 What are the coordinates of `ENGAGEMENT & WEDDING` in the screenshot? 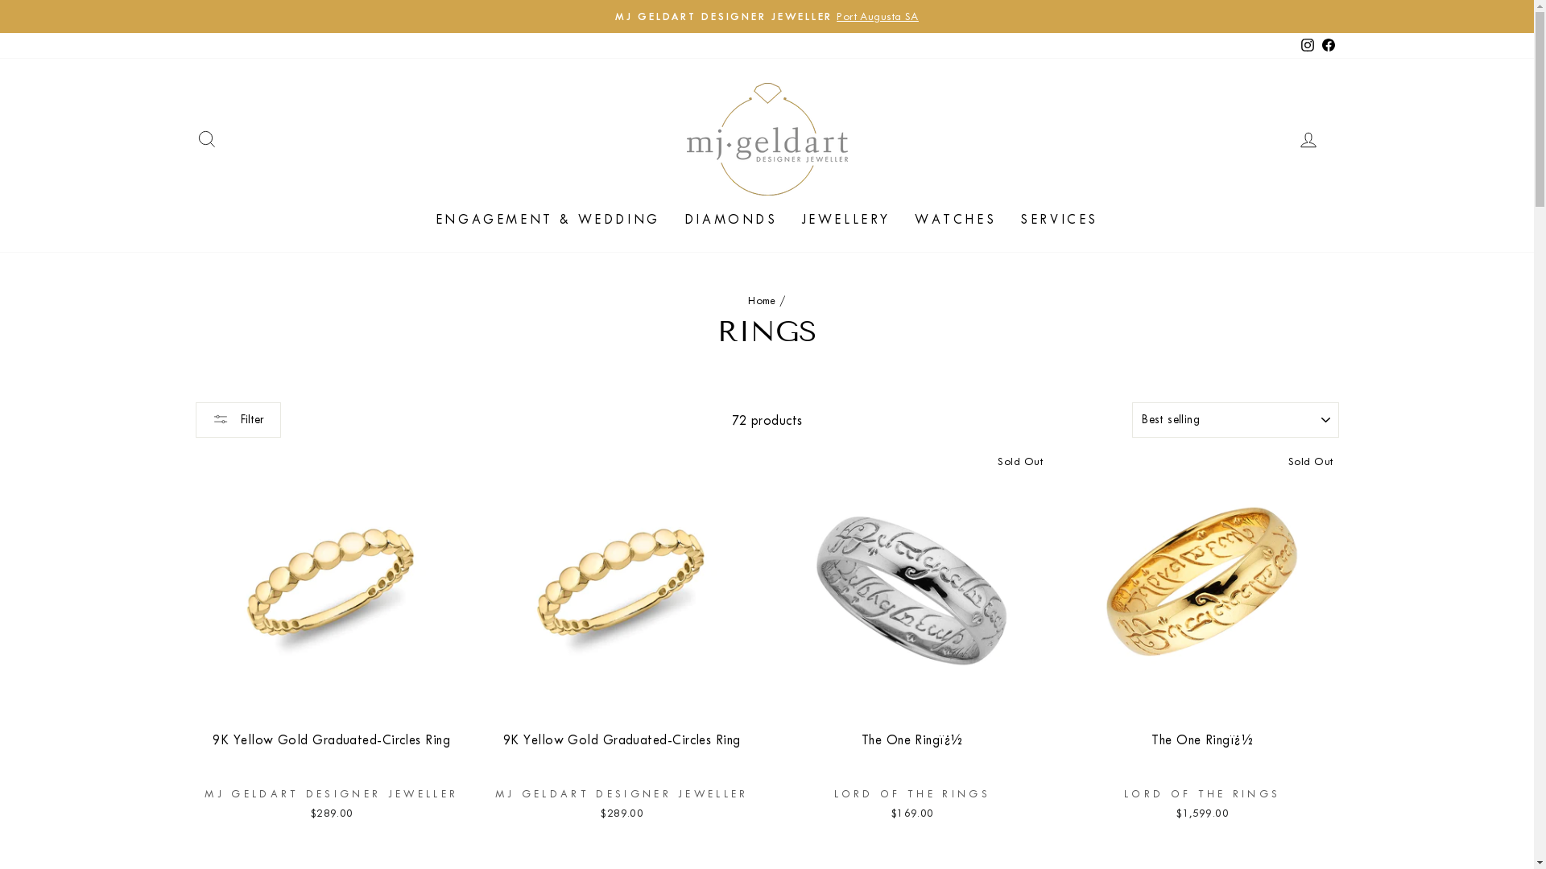 It's located at (548, 220).